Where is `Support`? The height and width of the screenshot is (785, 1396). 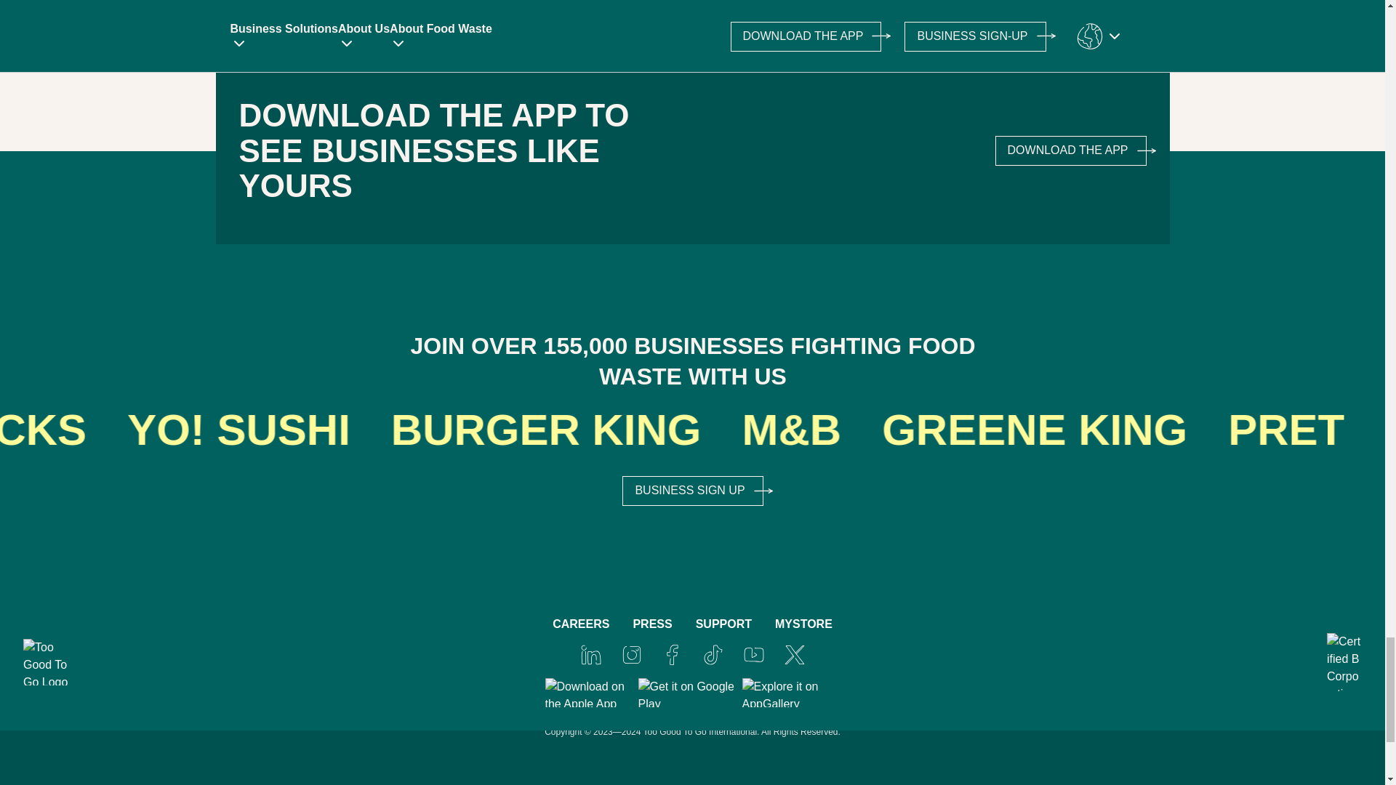 Support is located at coordinates (723, 624).